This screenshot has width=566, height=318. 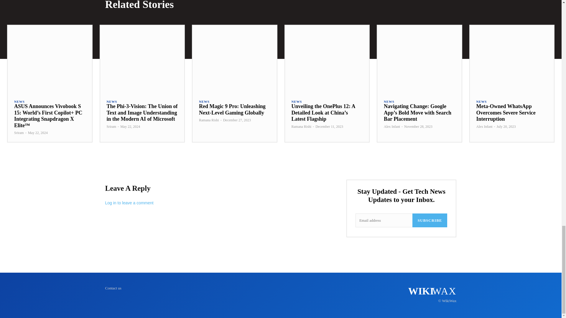 What do you see at coordinates (512, 59) in the screenshot?
I see `Meta-Owned WhatsApp Overcomes Severe Service Interruption` at bounding box center [512, 59].